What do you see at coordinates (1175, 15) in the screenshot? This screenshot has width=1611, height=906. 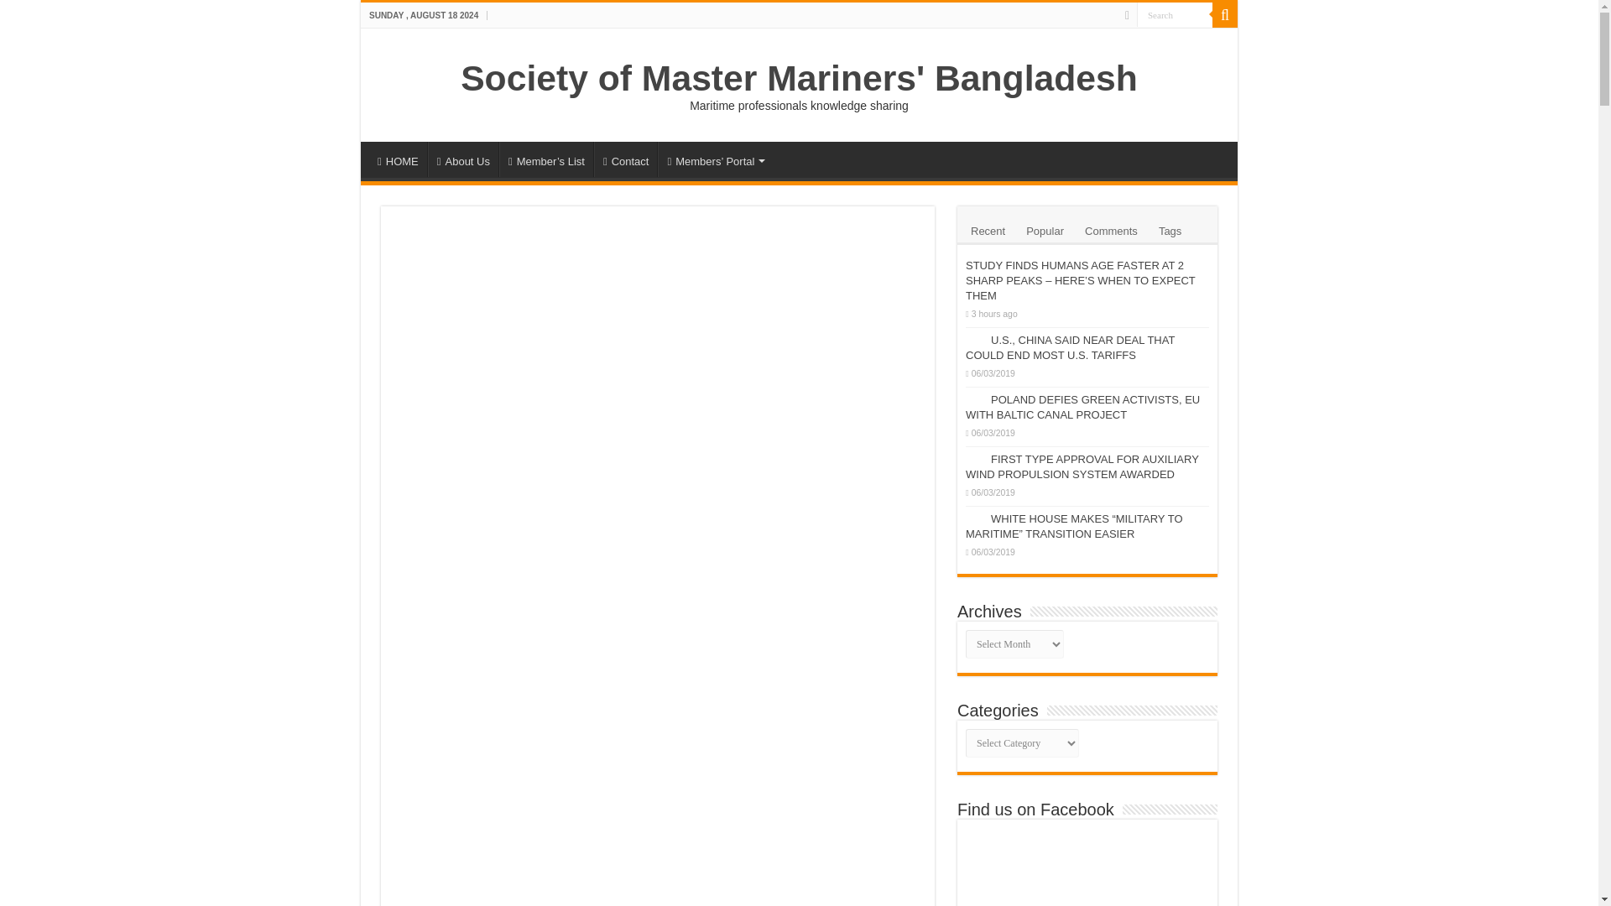 I see `Search` at bounding box center [1175, 15].